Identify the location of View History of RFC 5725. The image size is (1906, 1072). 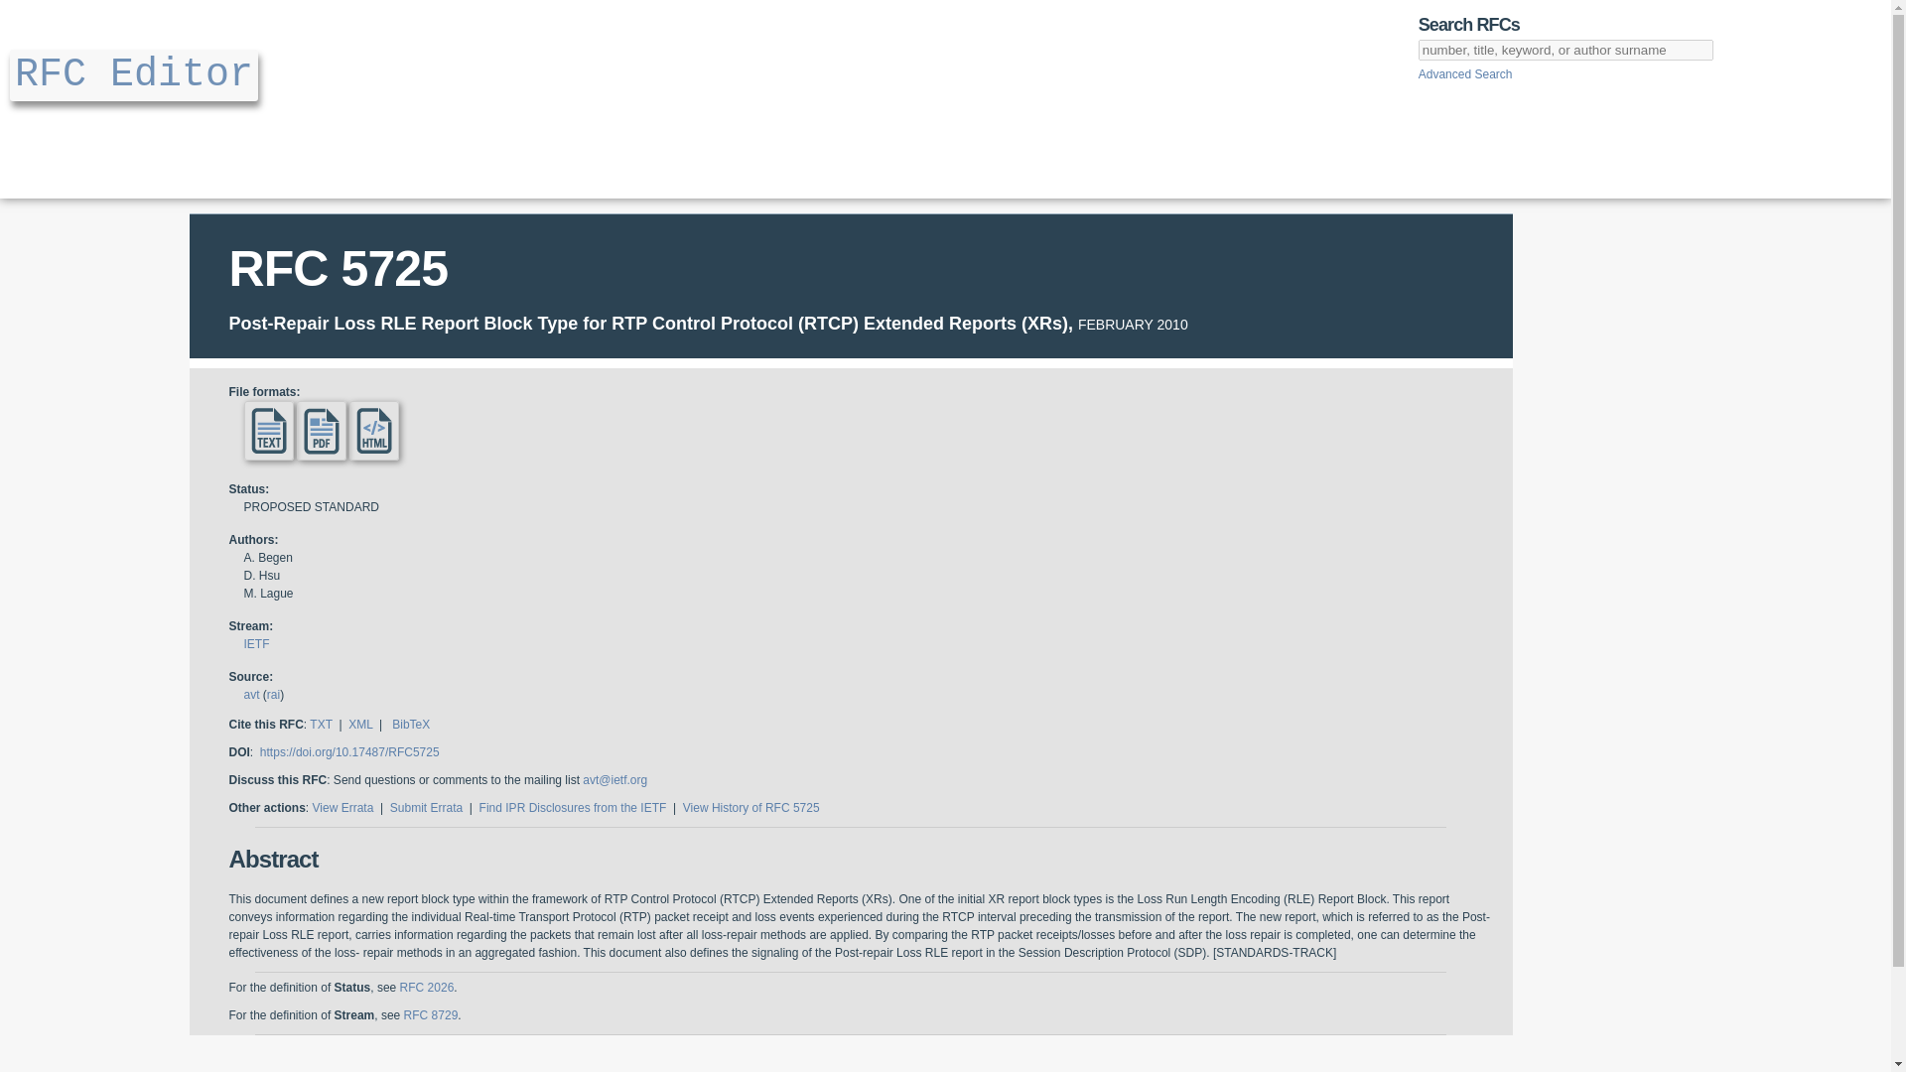
(750, 807).